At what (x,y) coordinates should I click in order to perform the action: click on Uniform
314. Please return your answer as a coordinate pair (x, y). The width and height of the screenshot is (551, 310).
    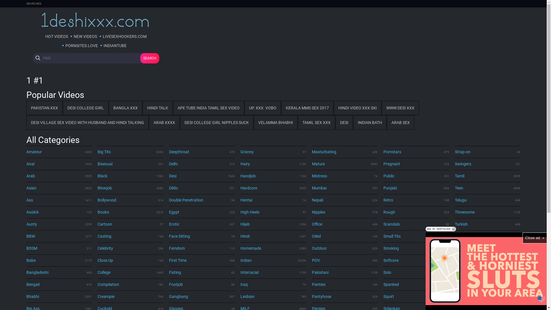
    Looking at the image, I should click on (488, 236).